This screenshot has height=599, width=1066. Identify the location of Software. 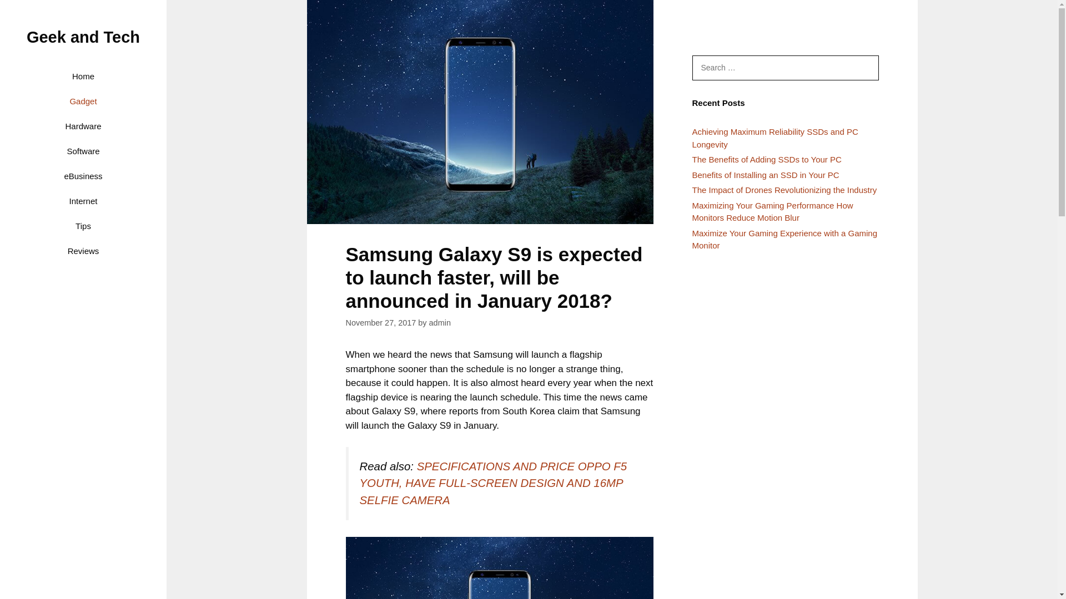
(82, 151).